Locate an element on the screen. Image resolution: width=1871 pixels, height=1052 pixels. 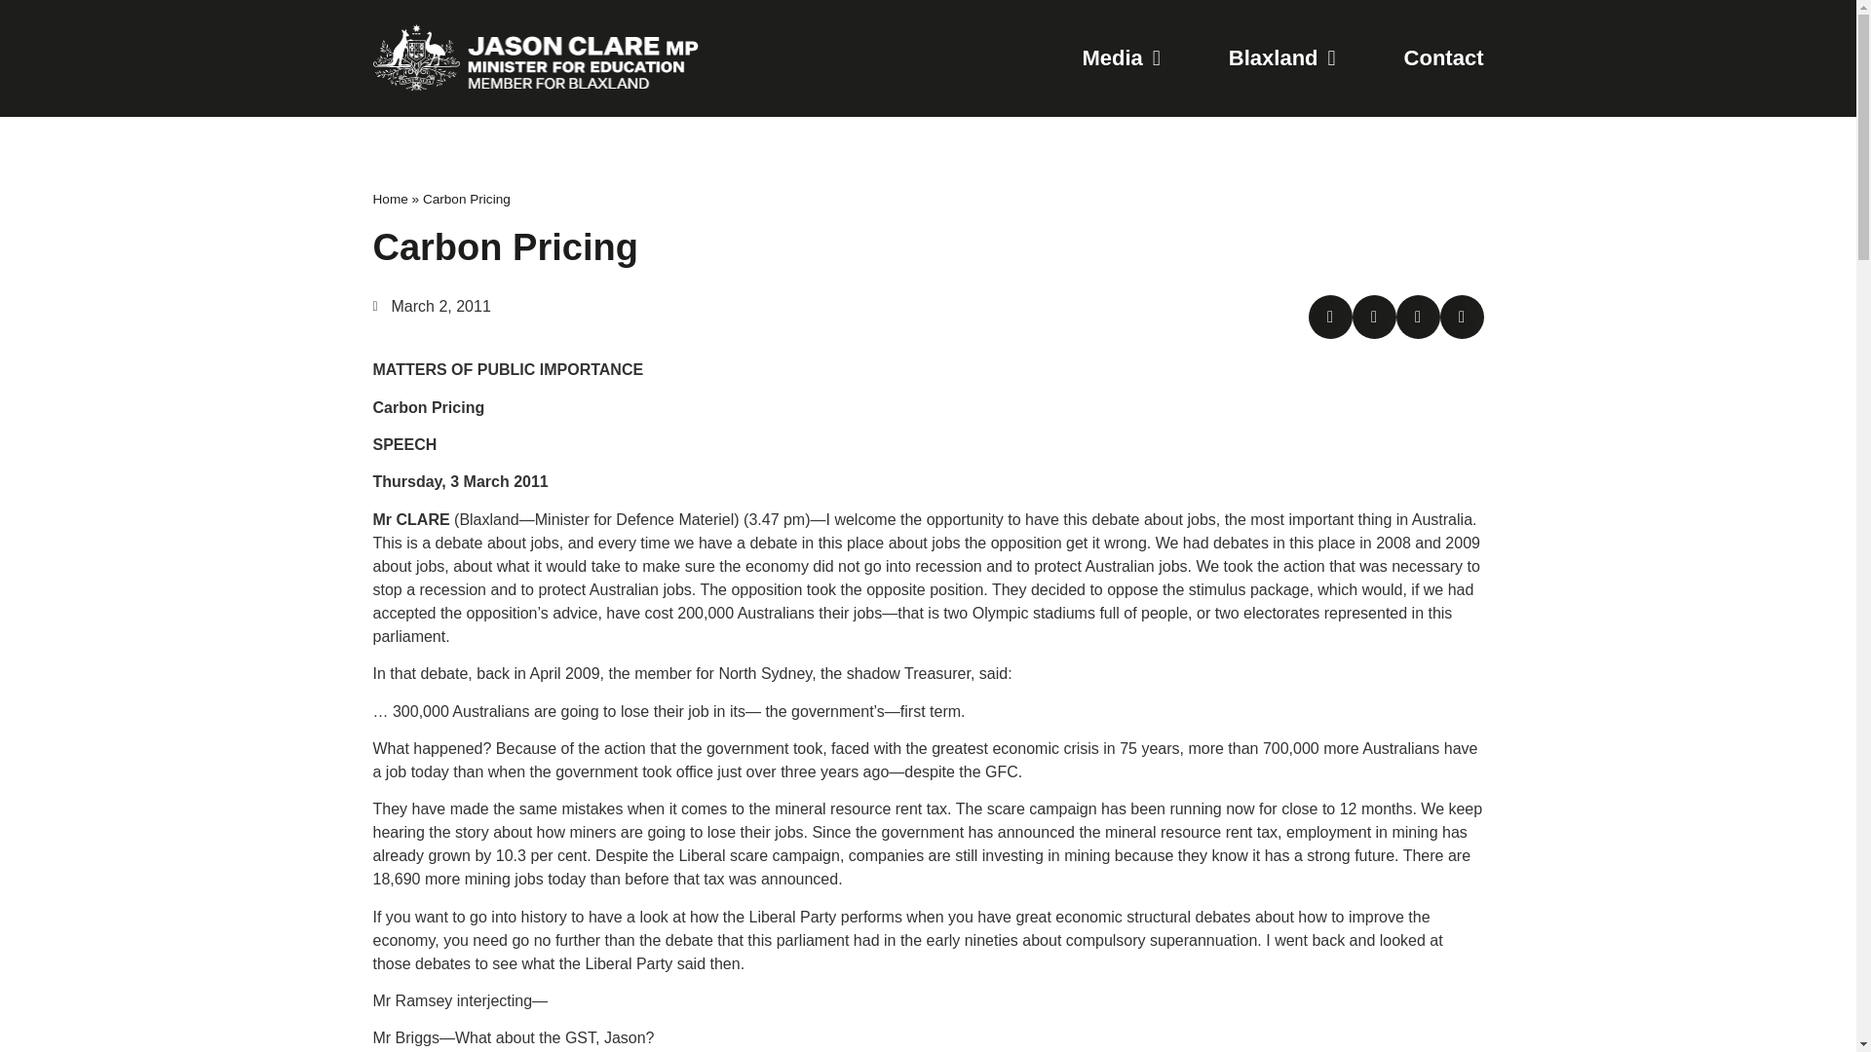
Media is located at coordinates (1121, 58).